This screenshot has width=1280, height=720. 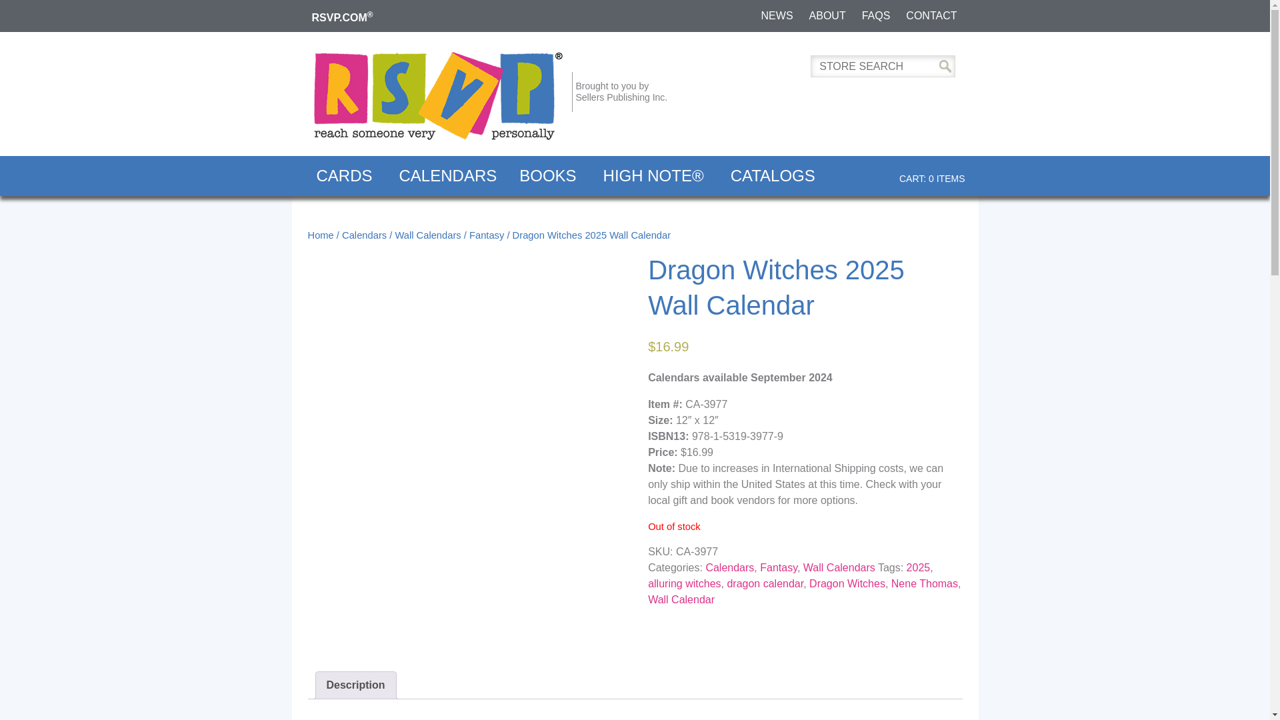 What do you see at coordinates (876, 16) in the screenshot?
I see `FAQS` at bounding box center [876, 16].